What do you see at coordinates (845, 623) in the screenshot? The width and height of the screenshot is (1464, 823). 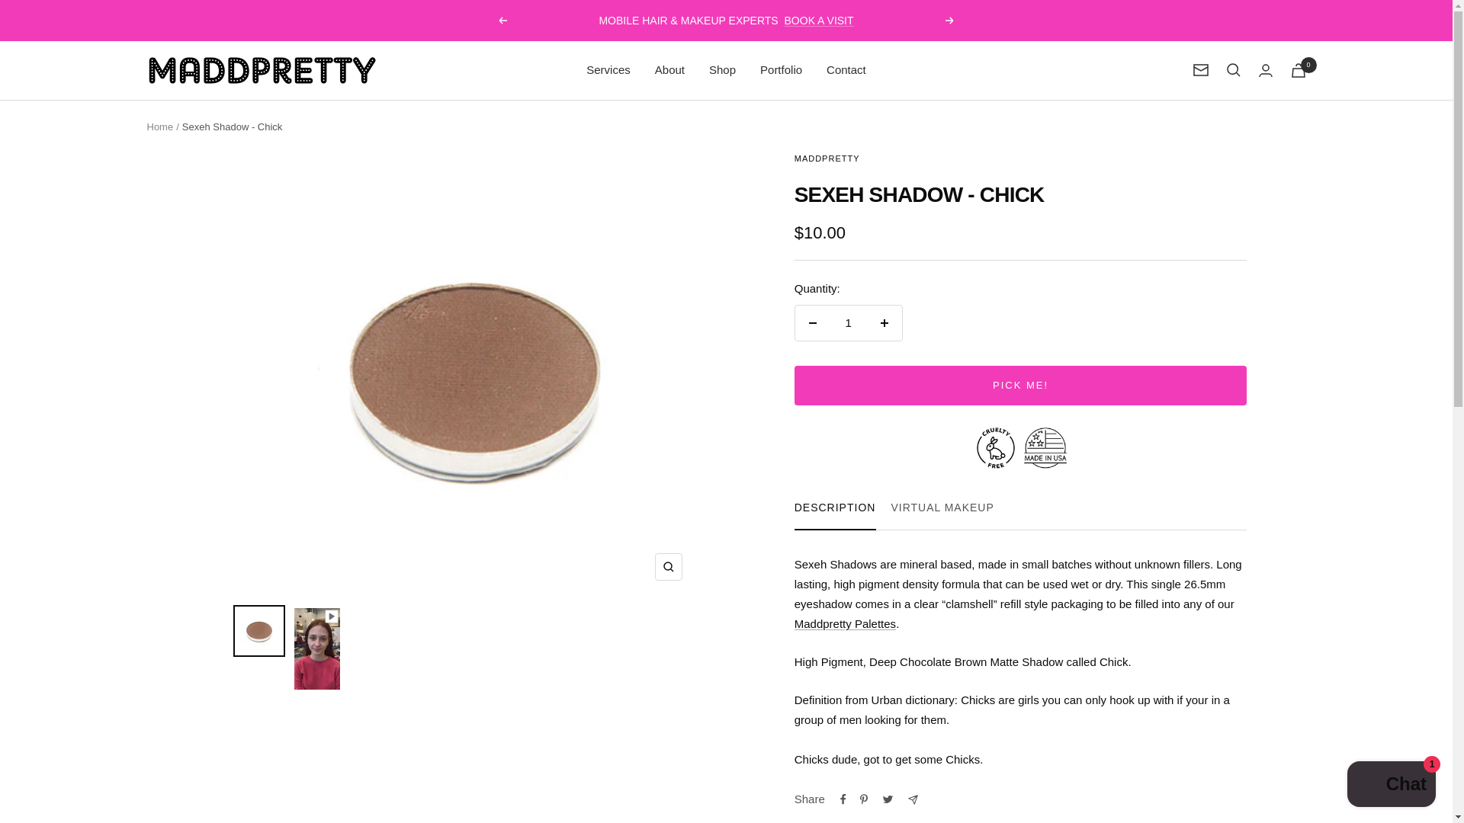 I see `0` at bounding box center [845, 623].